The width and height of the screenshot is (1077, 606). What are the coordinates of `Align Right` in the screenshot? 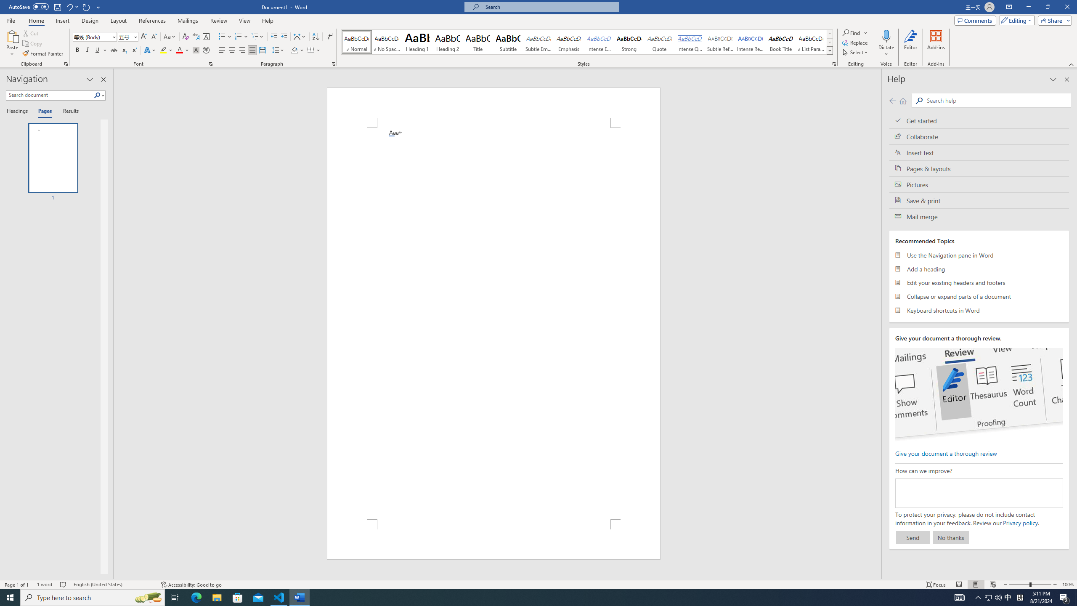 It's located at (242, 50).